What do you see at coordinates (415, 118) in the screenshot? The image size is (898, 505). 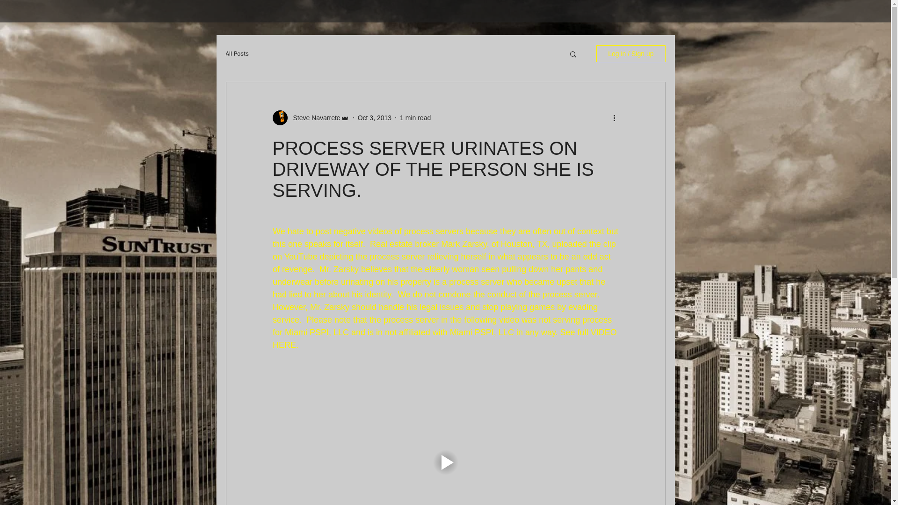 I see `1 min read` at bounding box center [415, 118].